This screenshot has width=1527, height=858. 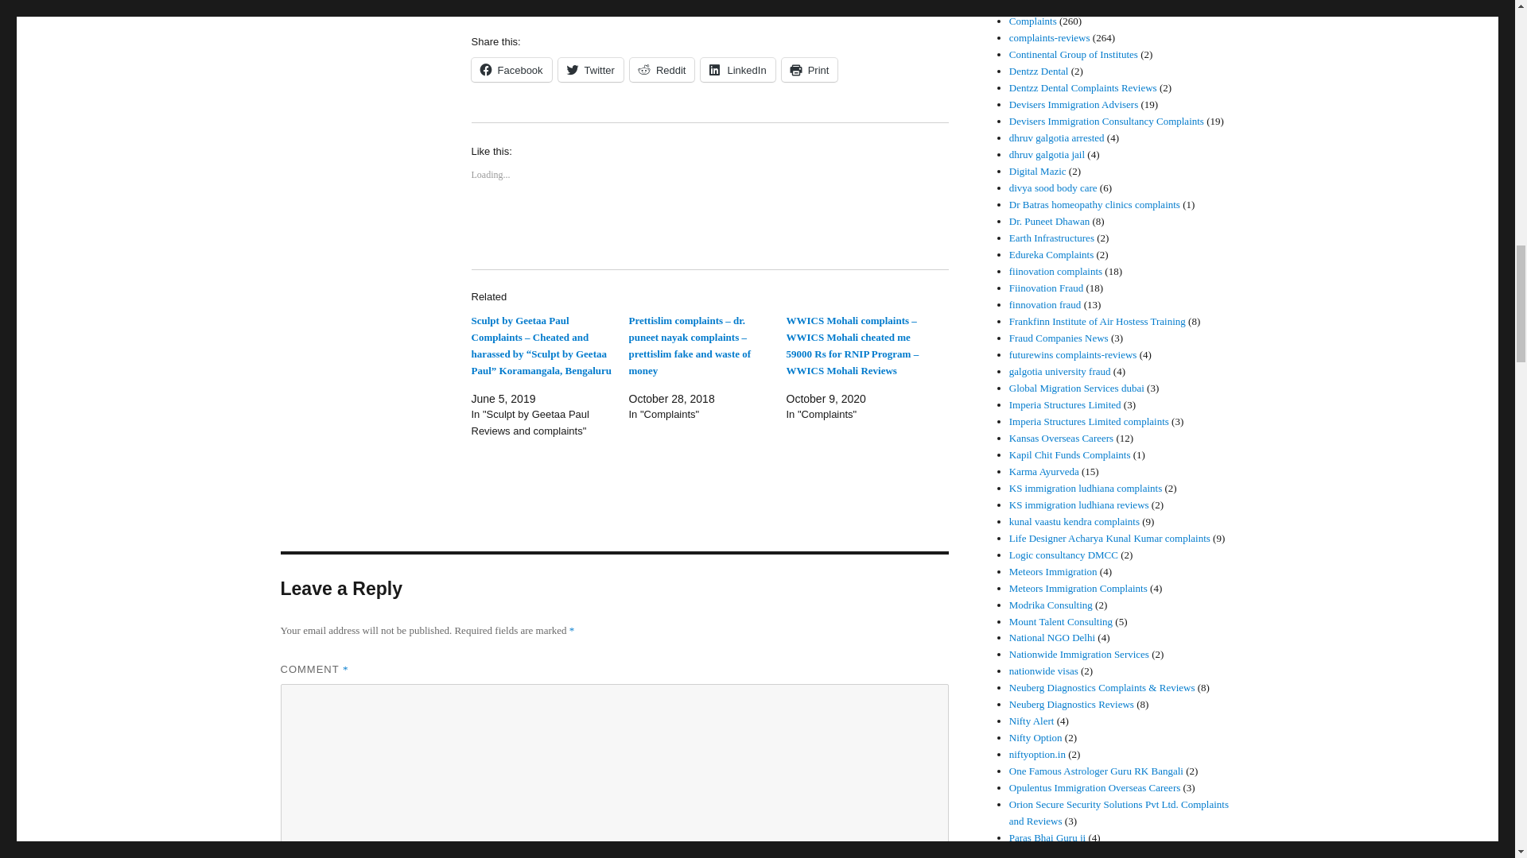 What do you see at coordinates (590, 70) in the screenshot?
I see `Click to share on Twitter` at bounding box center [590, 70].